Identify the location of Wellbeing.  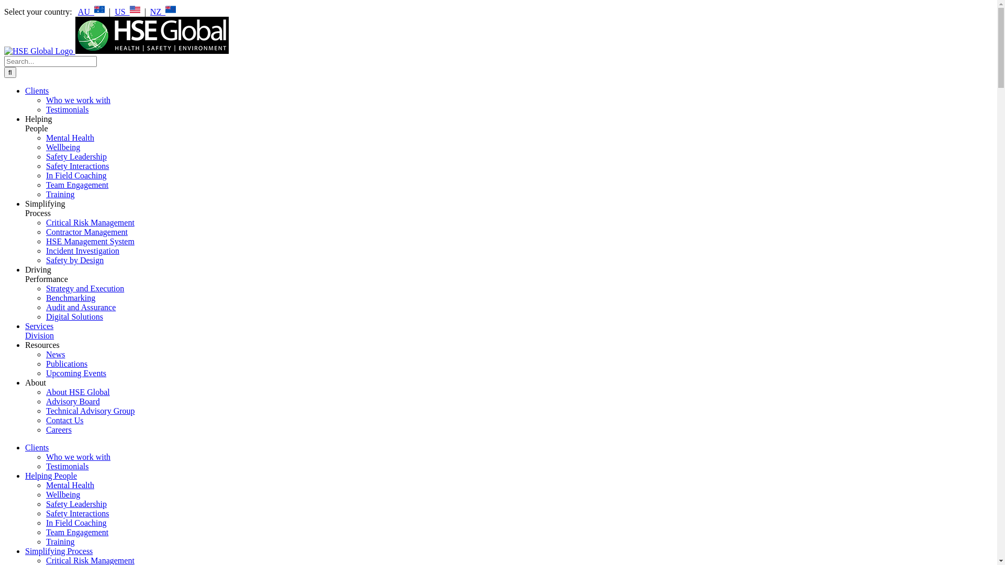
(63, 148).